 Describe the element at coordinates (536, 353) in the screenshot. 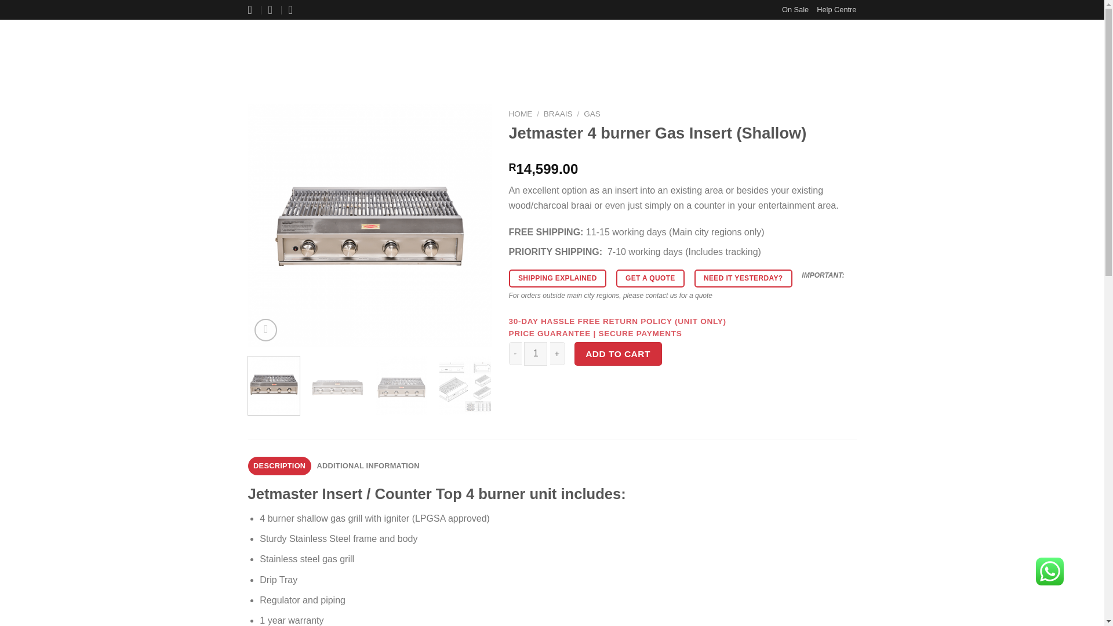

I see `1` at that location.